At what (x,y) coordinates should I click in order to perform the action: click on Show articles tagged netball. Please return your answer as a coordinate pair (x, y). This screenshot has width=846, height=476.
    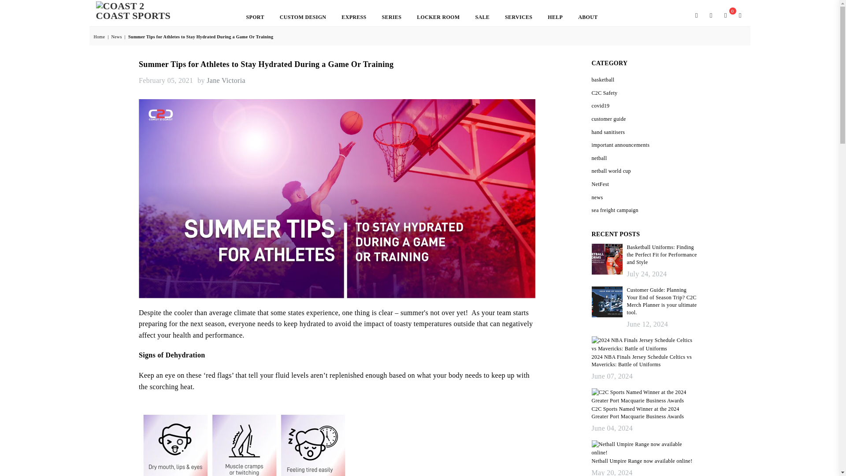
    Looking at the image, I should click on (599, 158).